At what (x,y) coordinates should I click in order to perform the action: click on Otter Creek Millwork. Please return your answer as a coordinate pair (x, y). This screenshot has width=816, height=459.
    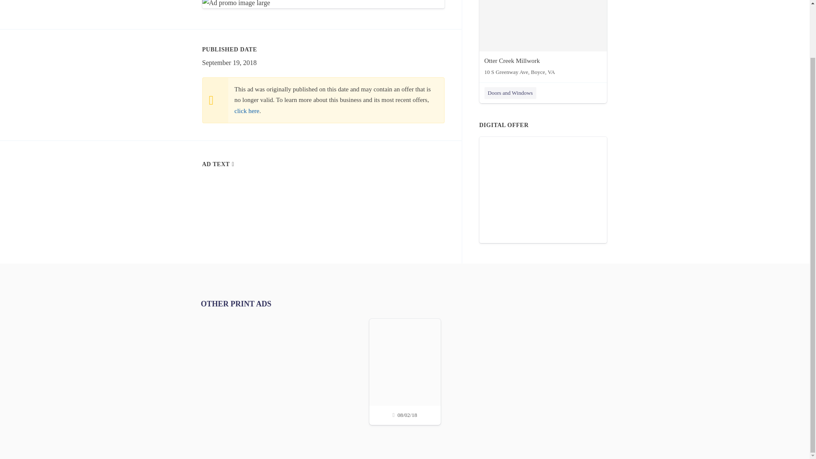
    Looking at the image, I should click on (543, 40).